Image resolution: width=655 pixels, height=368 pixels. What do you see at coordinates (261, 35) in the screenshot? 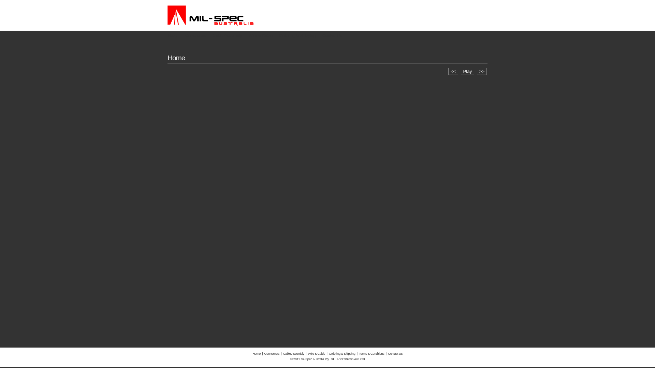
I see `Wire & Cable` at bounding box center [261, 35].